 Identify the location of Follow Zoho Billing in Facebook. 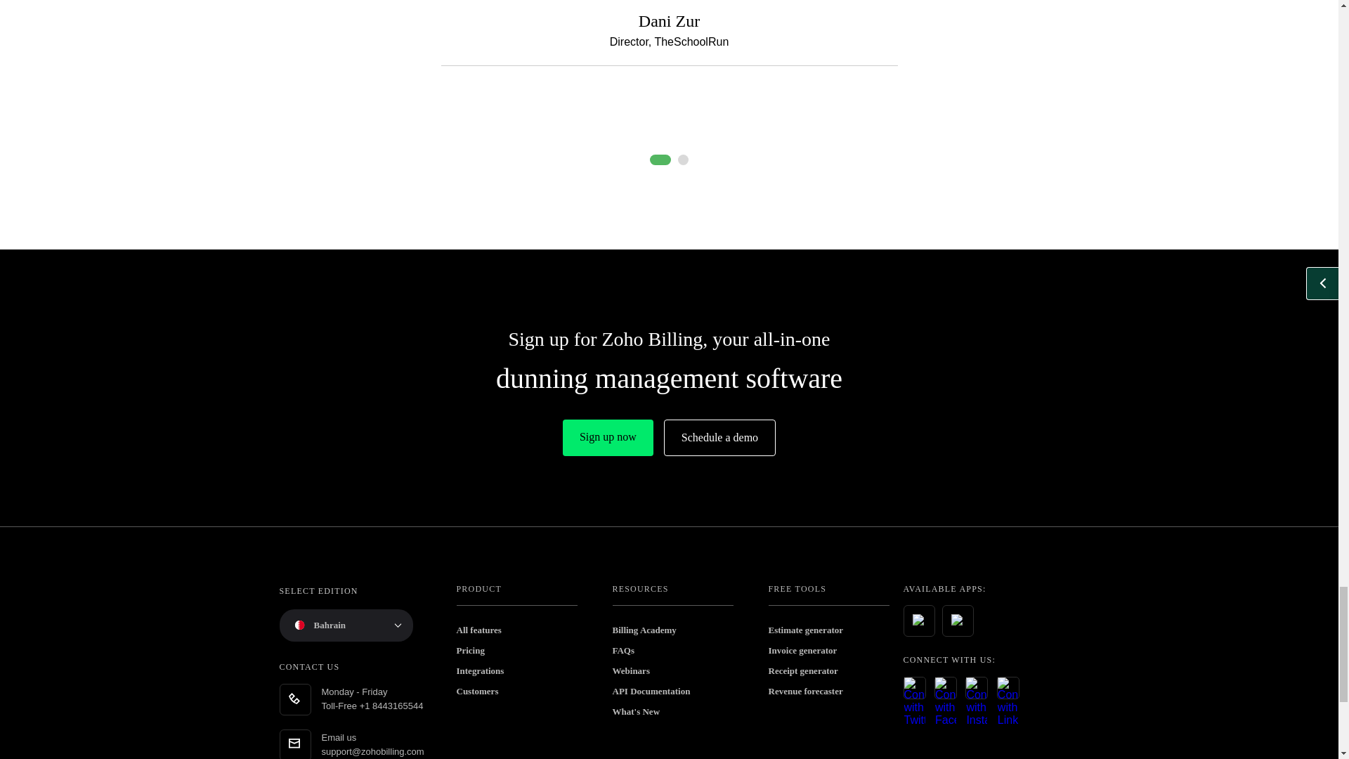
(946, 687).